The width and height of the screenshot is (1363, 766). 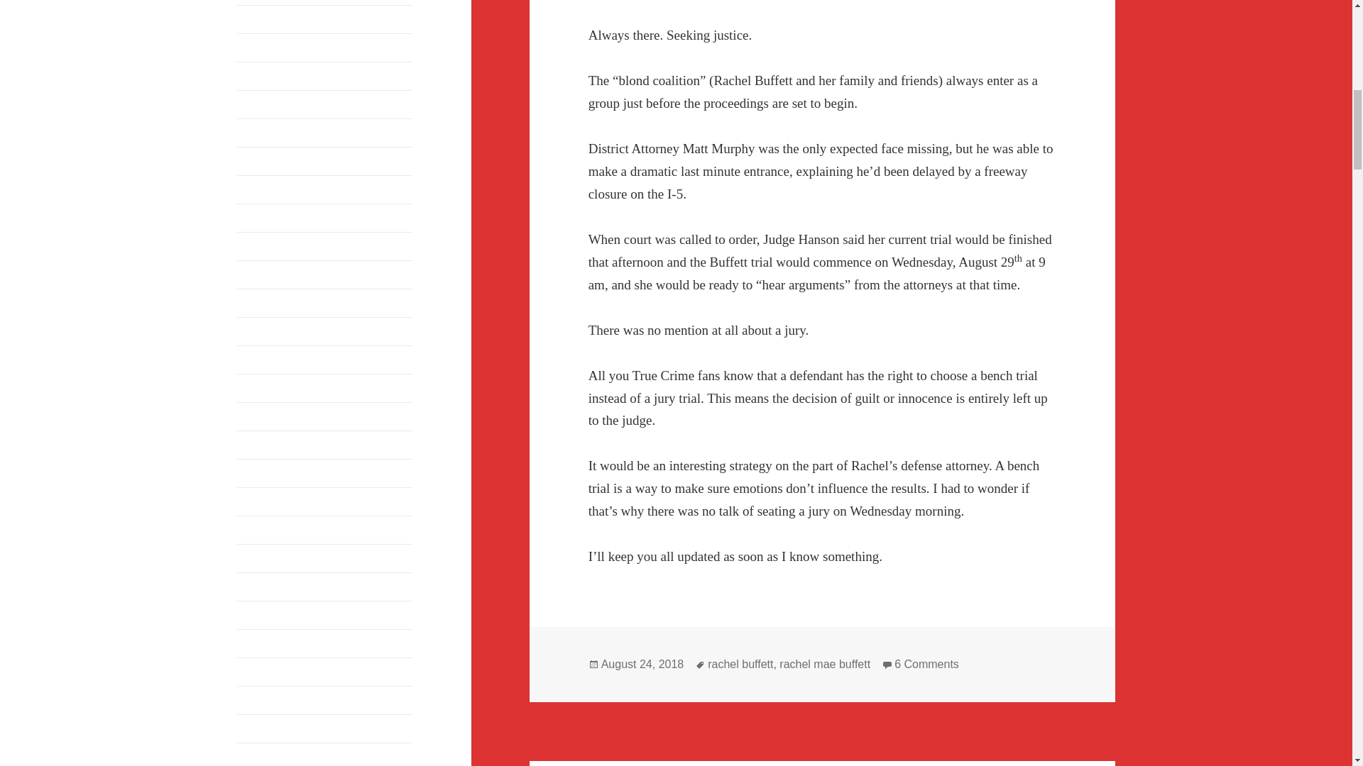 What do you see at coordinates (266, 132) in the screenshot?
I see `August 2020` at bounding box center [266, 132].